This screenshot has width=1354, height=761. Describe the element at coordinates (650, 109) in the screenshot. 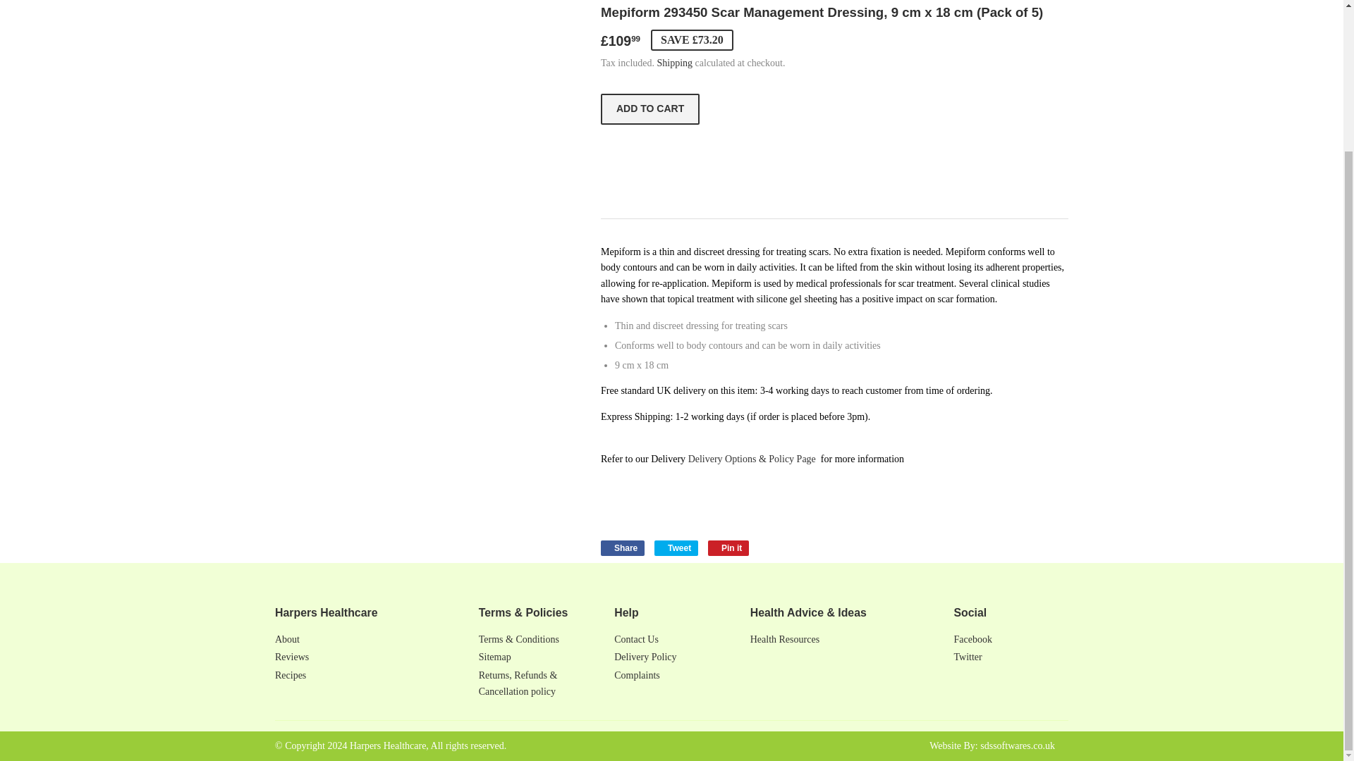

I see `Shipping` at that location.